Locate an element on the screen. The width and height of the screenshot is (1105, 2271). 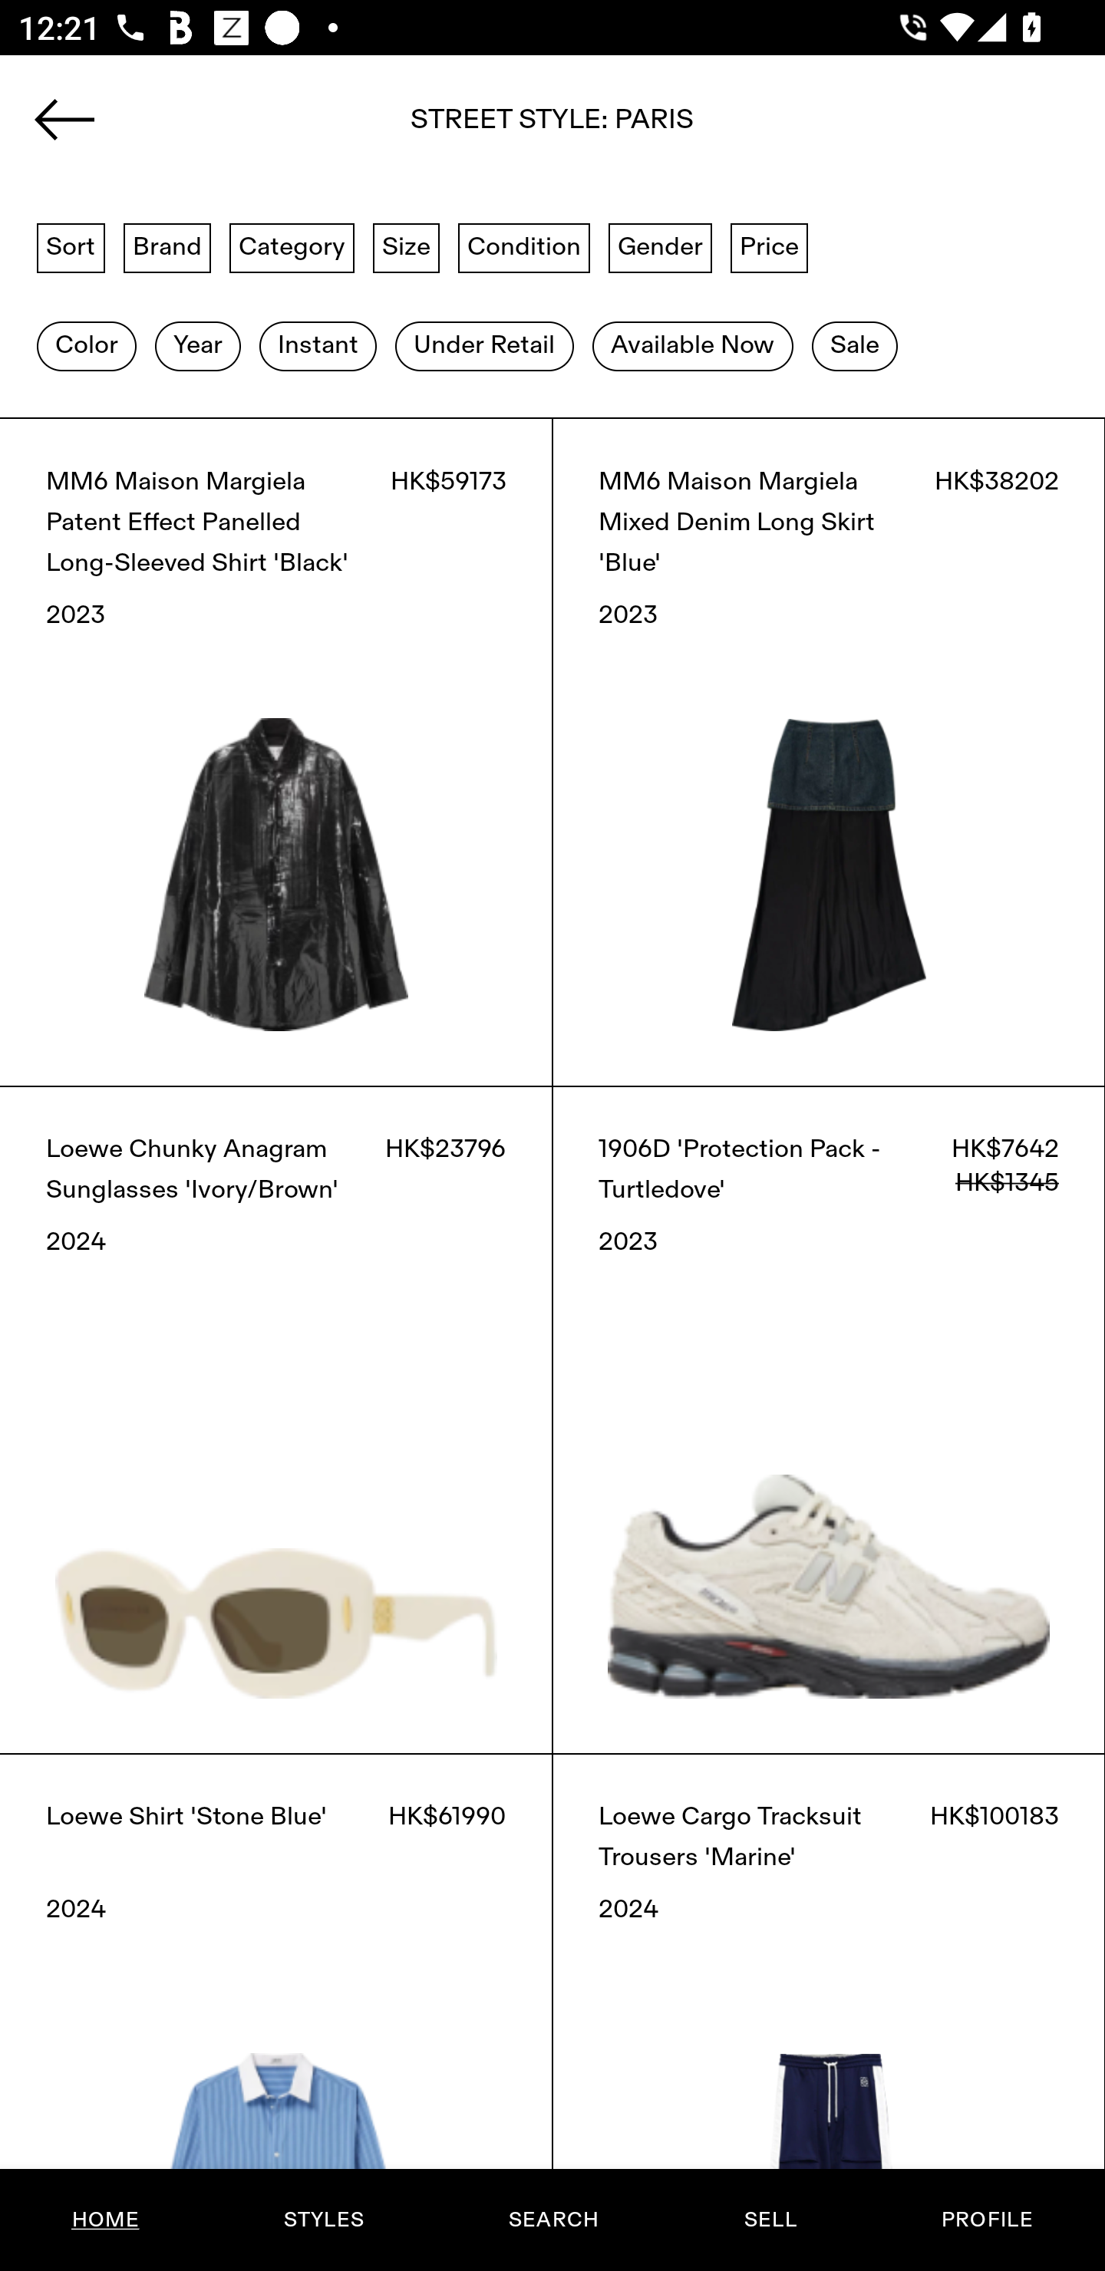
Color is located at coordinates (86, 346).